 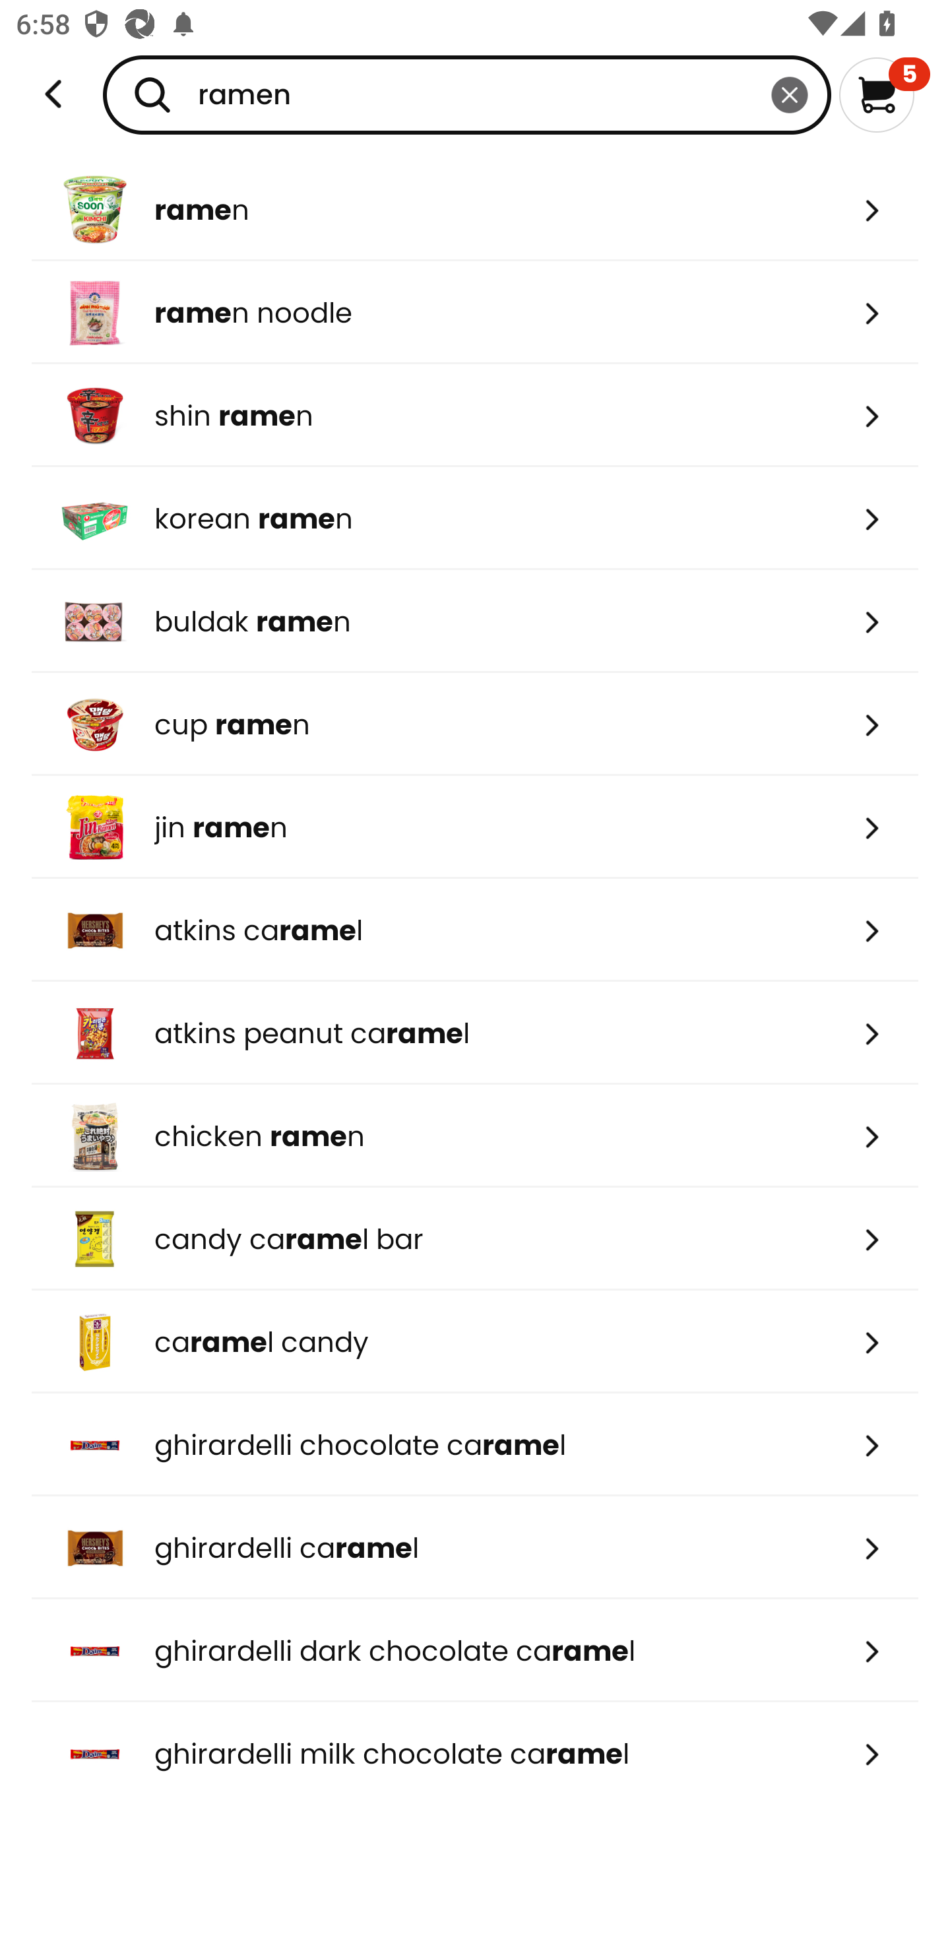 I want to click on buldak ramen, so click(x=475, y=622).